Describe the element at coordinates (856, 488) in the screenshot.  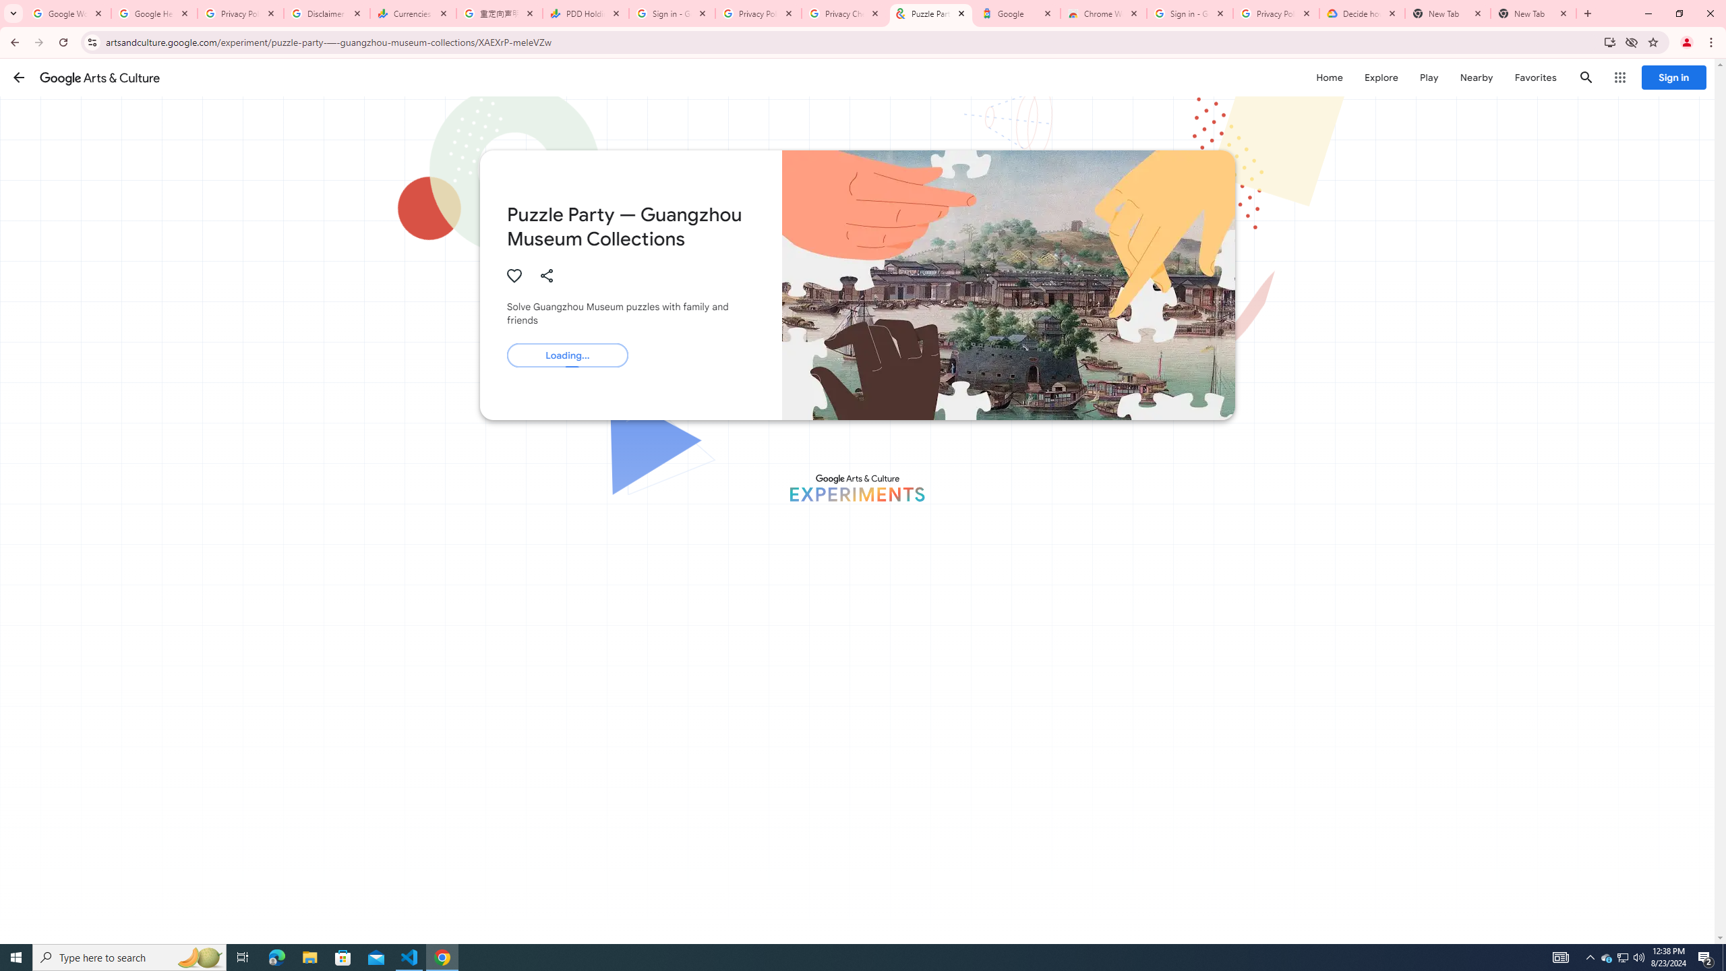
I see `Google Arts & Culture Experiments` at that location.